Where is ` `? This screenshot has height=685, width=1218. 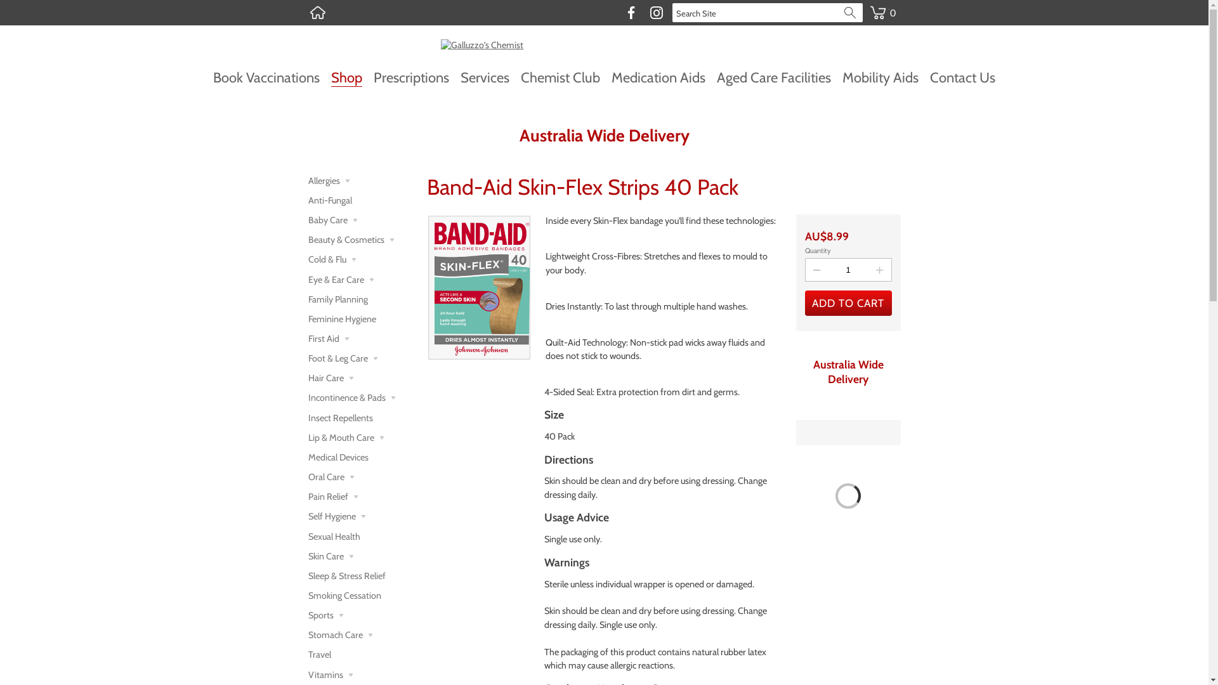
  is located at coordinates (318, 13).